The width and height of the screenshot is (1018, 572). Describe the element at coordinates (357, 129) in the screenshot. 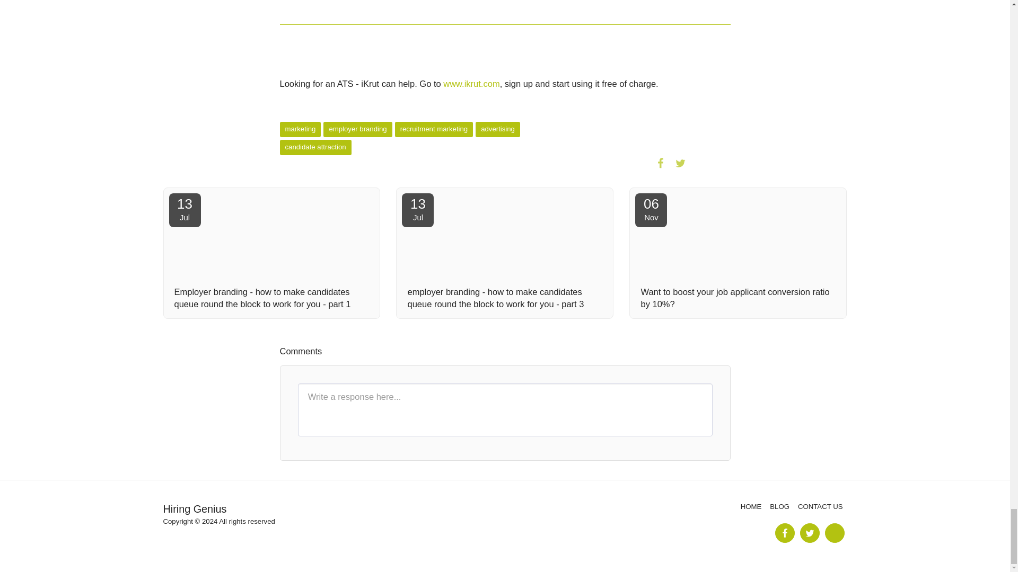

I see `employer branding` at that location.